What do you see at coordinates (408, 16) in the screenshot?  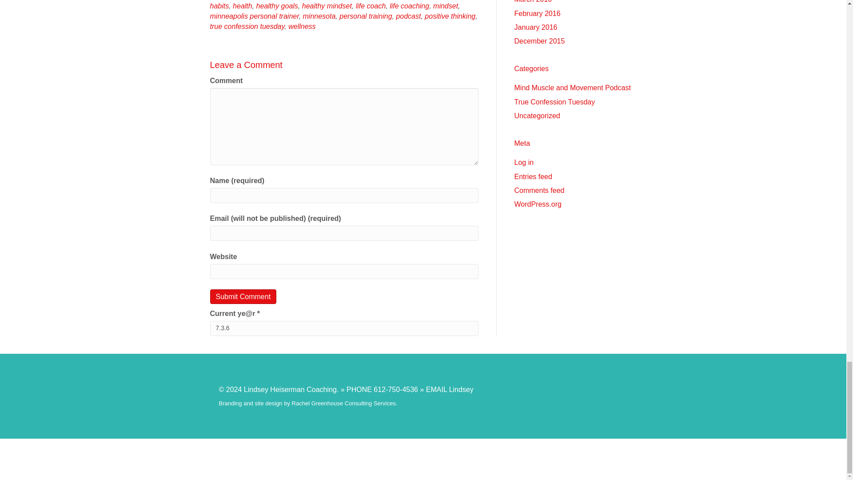 I see `podcast` at bounding box center [408, 16].